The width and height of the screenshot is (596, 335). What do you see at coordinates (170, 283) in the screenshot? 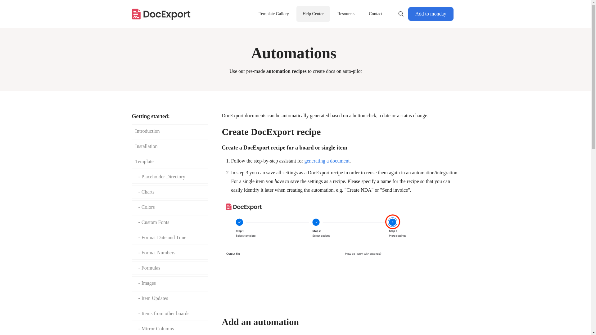
I see `Images` at bounding box center [170, 283].